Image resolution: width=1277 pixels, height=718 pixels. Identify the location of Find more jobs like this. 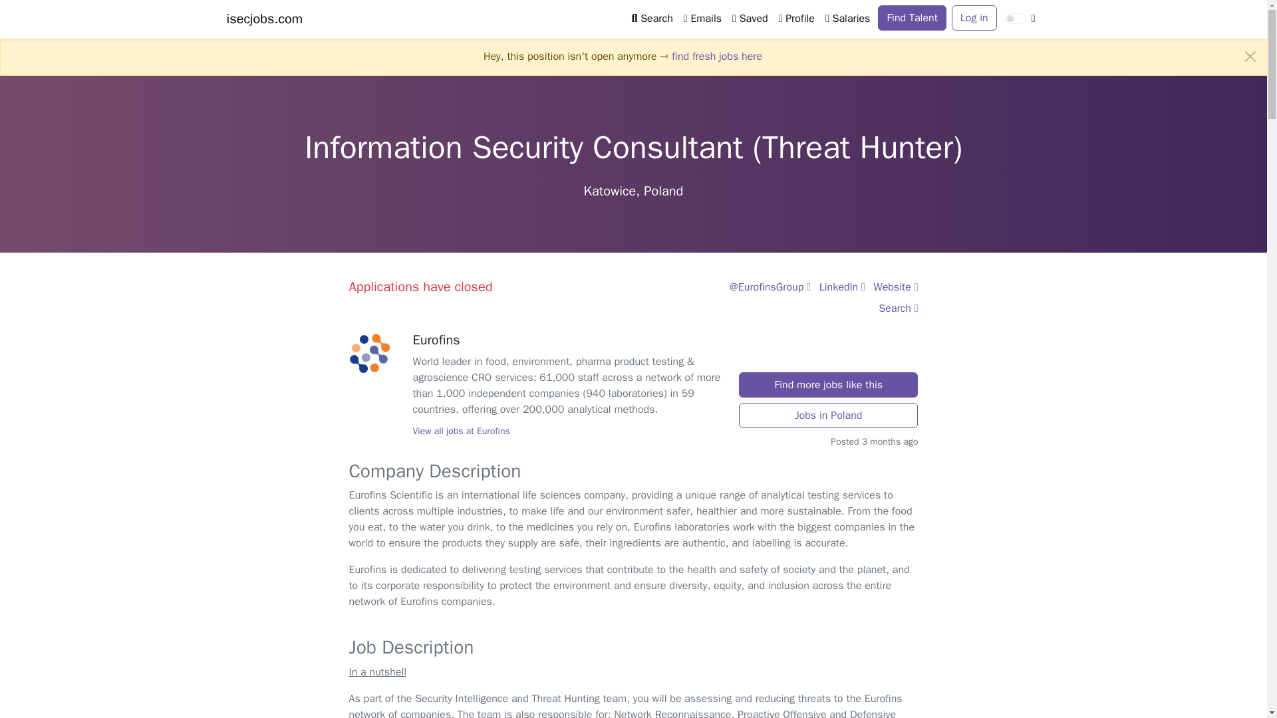
(829, 385).